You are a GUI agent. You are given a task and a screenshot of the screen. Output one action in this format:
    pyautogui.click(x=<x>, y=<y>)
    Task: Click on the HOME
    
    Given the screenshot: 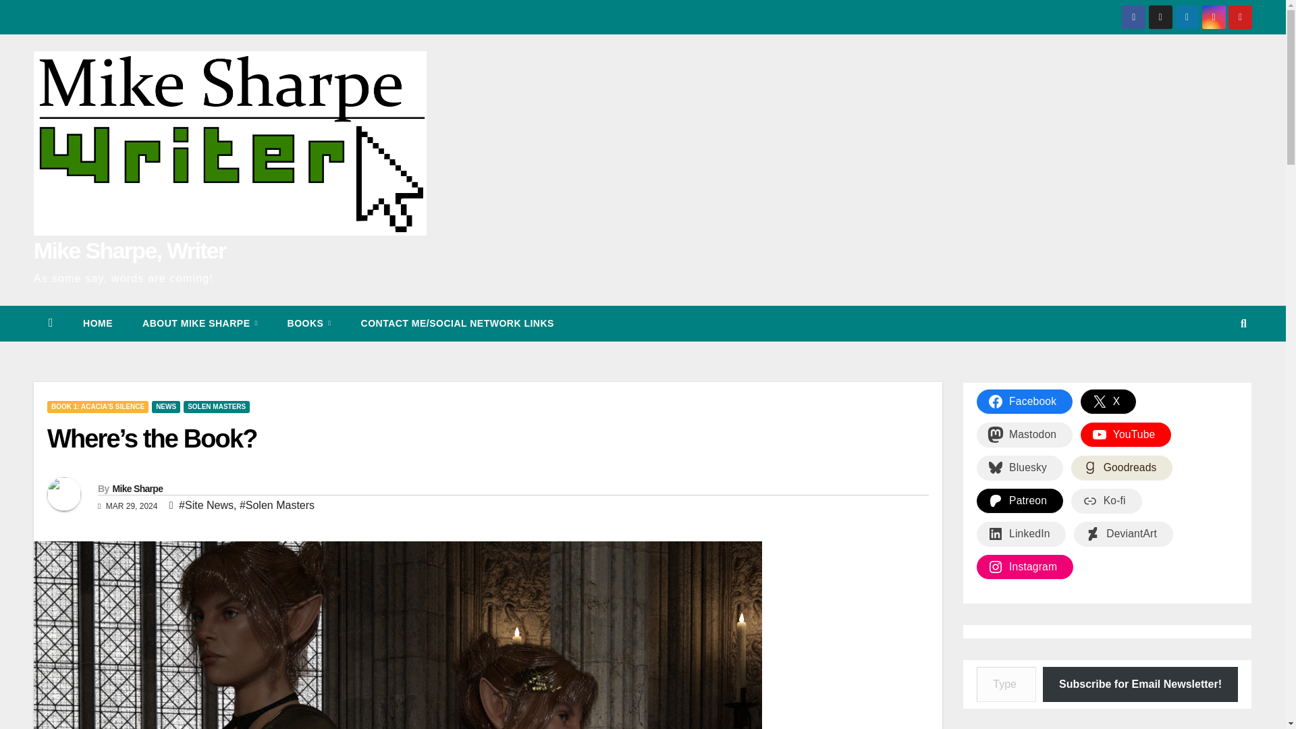 What is the action you would take?
    pyautogui.click(x=97, y=323)
    